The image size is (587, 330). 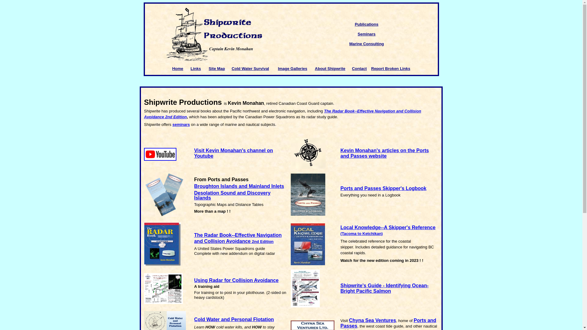 I want to click on Marine Consulting, so click(x=366, y=44).